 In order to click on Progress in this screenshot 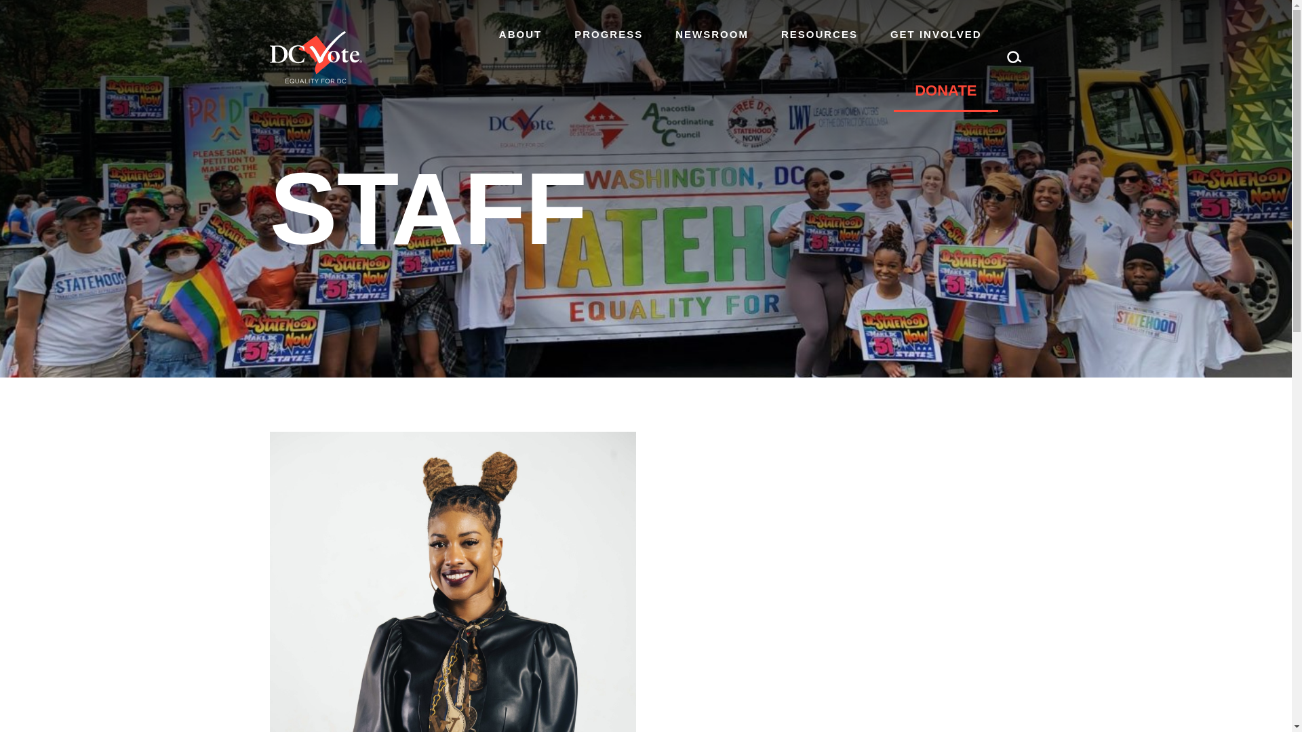, I will do `click(608, 34)`.